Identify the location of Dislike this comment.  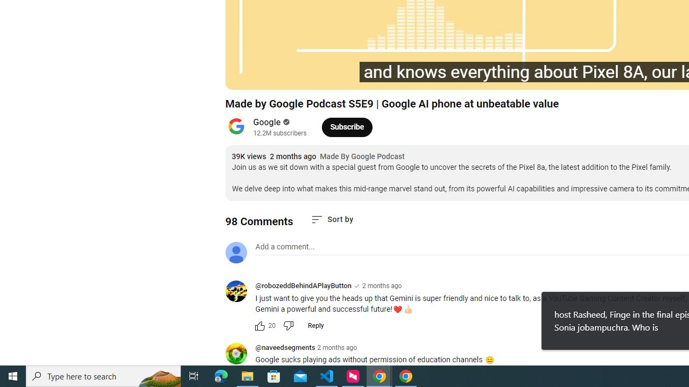
(287, 326).